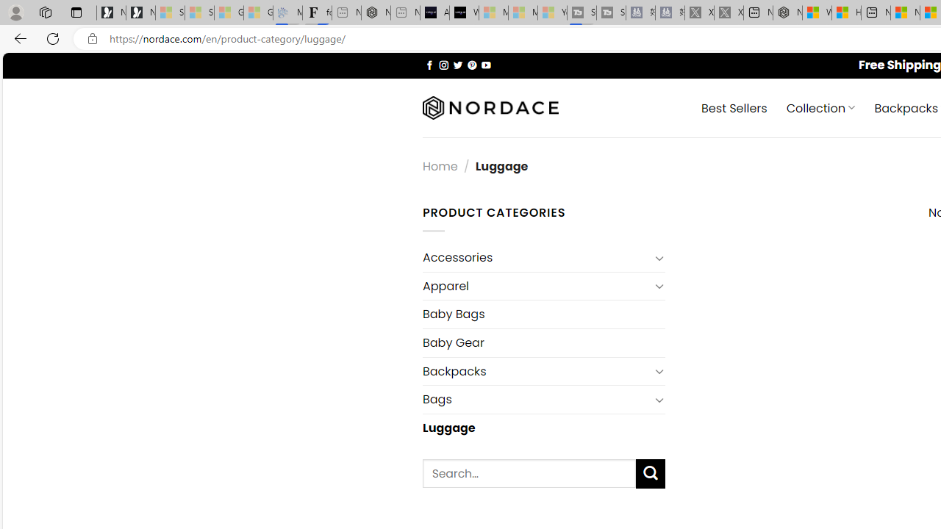  Describe the element at coordinates (734, 107) in the screenshot. I see ` Best Sellers` at that location.